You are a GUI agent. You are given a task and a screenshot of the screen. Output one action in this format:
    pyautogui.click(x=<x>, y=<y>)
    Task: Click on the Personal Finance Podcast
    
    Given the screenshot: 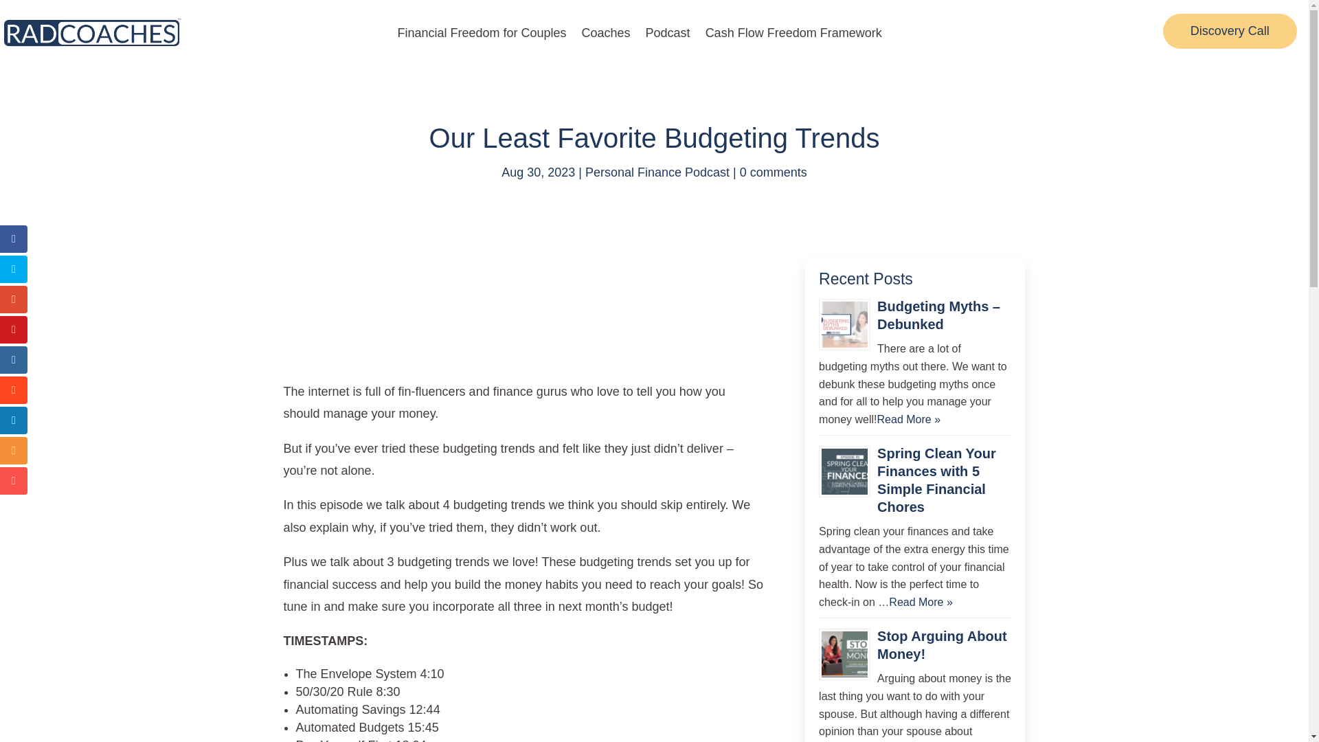 What is the action you would take?
    pyautogui.click(x=657, y=172)
    